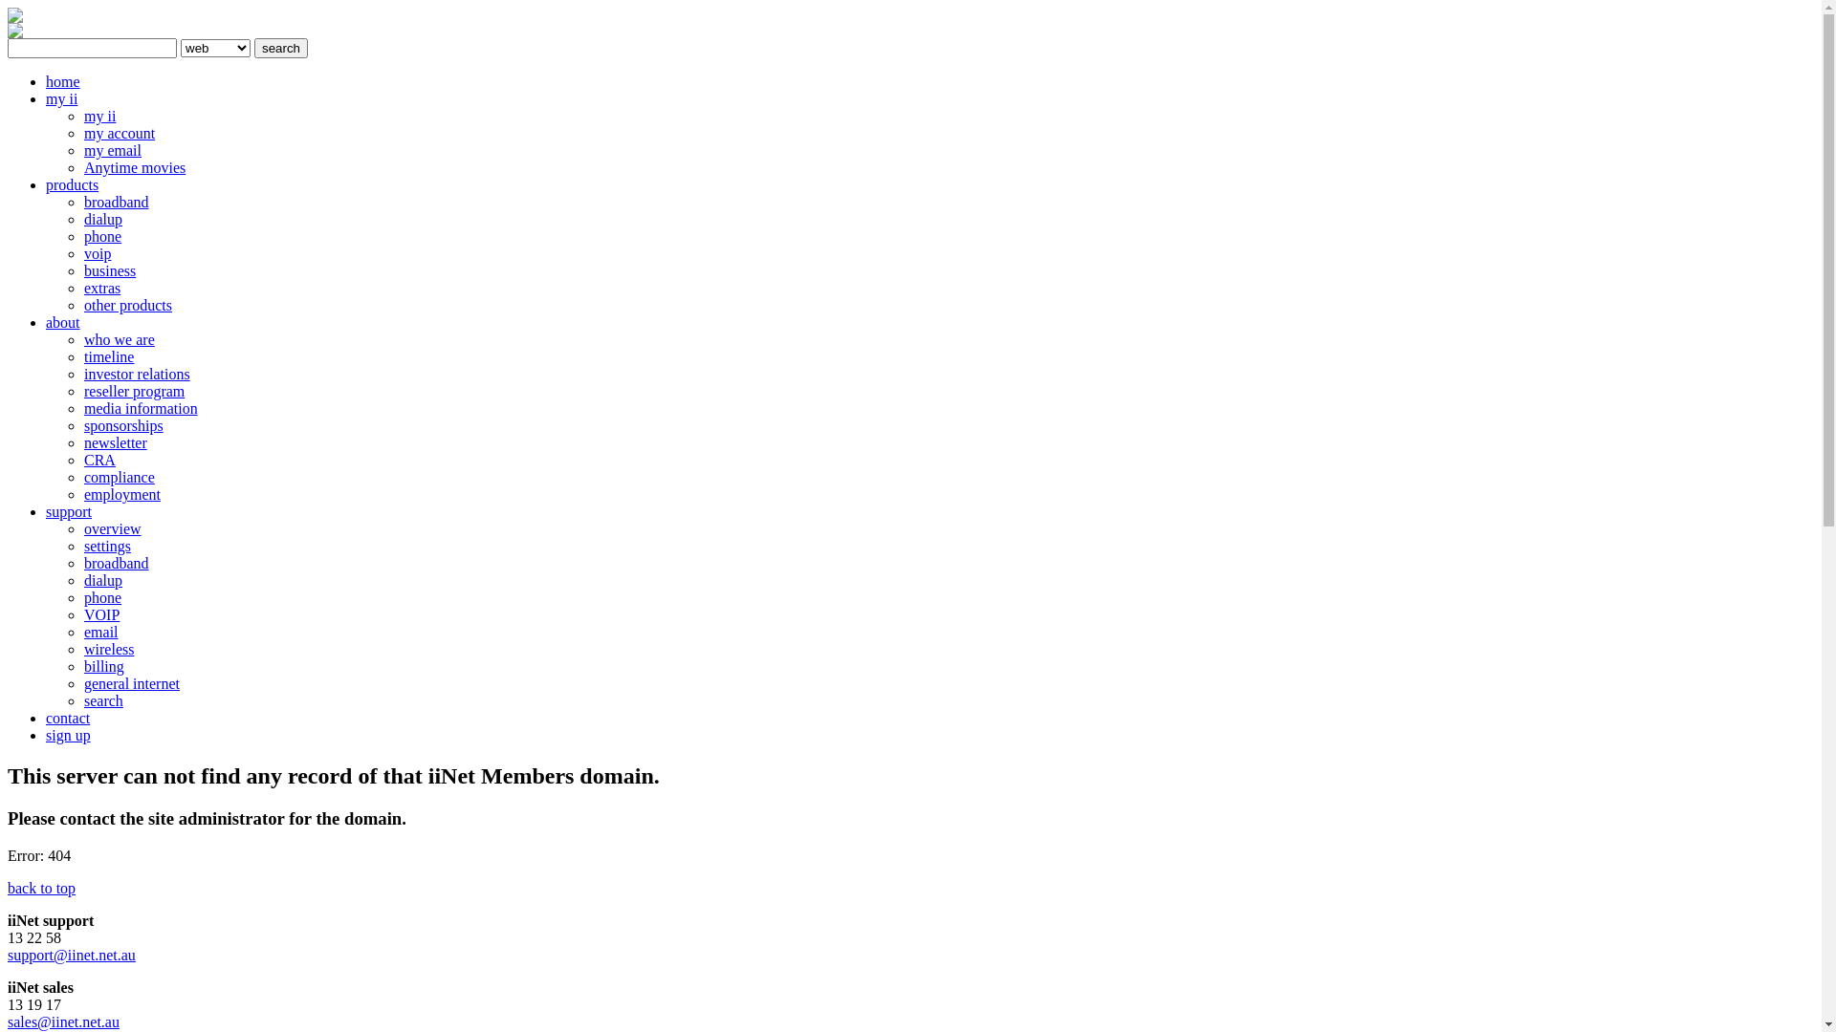 The height and width of the screenshot is (1032, 1836). What do you see at coordinates (138, 375) in the screenshot?
I see `investor relations` at bounding box center [138, 375].